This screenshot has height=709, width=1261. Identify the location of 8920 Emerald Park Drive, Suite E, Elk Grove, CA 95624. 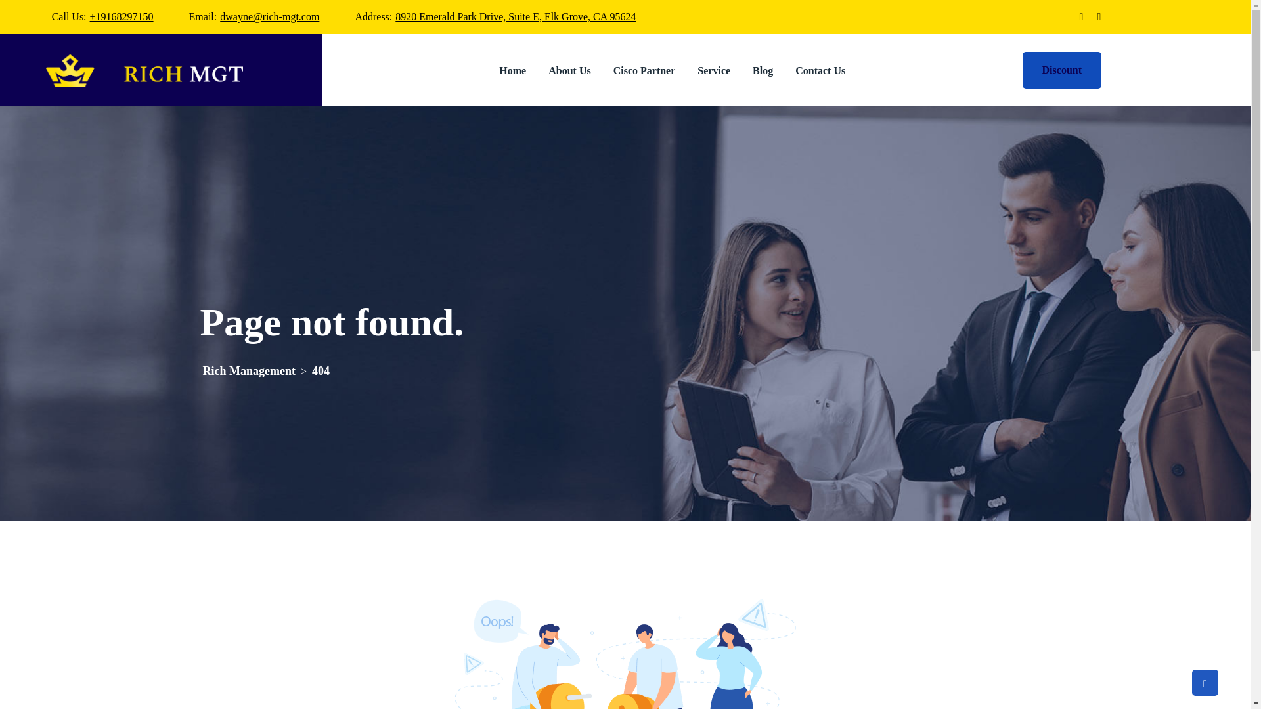
(515, 16).